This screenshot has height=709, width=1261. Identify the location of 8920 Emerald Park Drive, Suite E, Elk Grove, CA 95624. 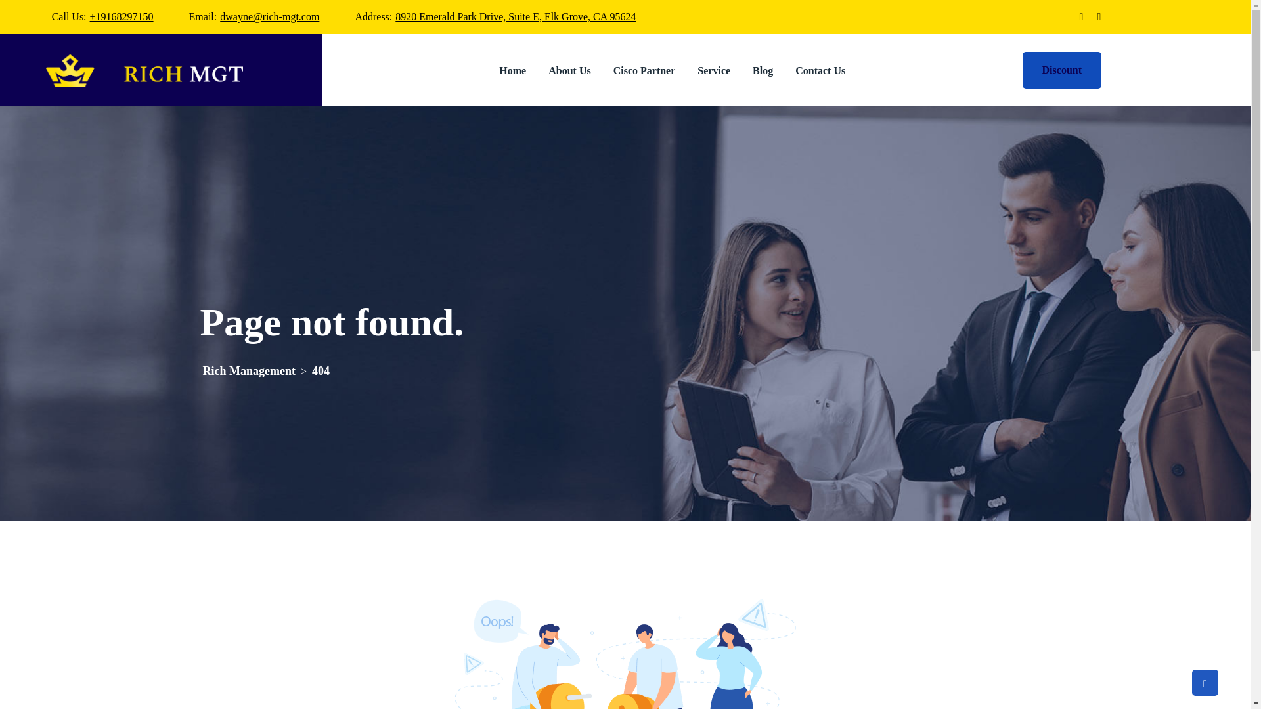
(515, 16).